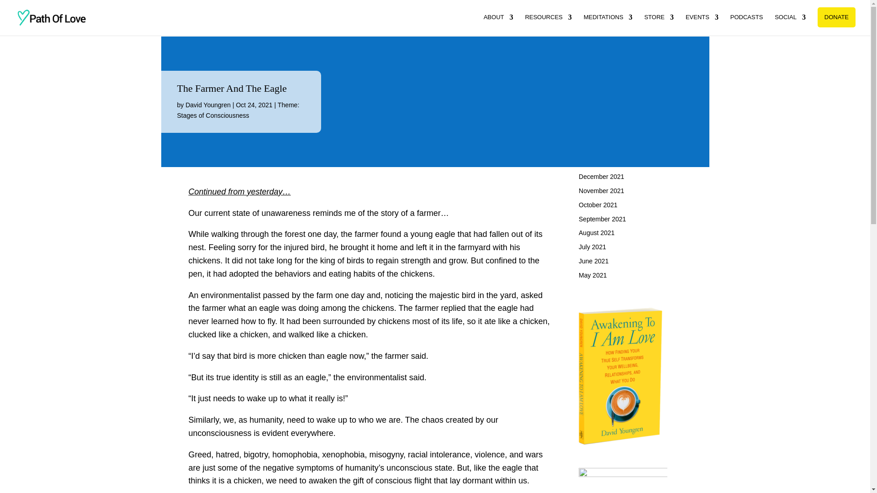 The image size is (877, 493). What do you see at coordinates (702, 25) in the screenshot?
I see `EVENTS` at bounding box center [702, 25].